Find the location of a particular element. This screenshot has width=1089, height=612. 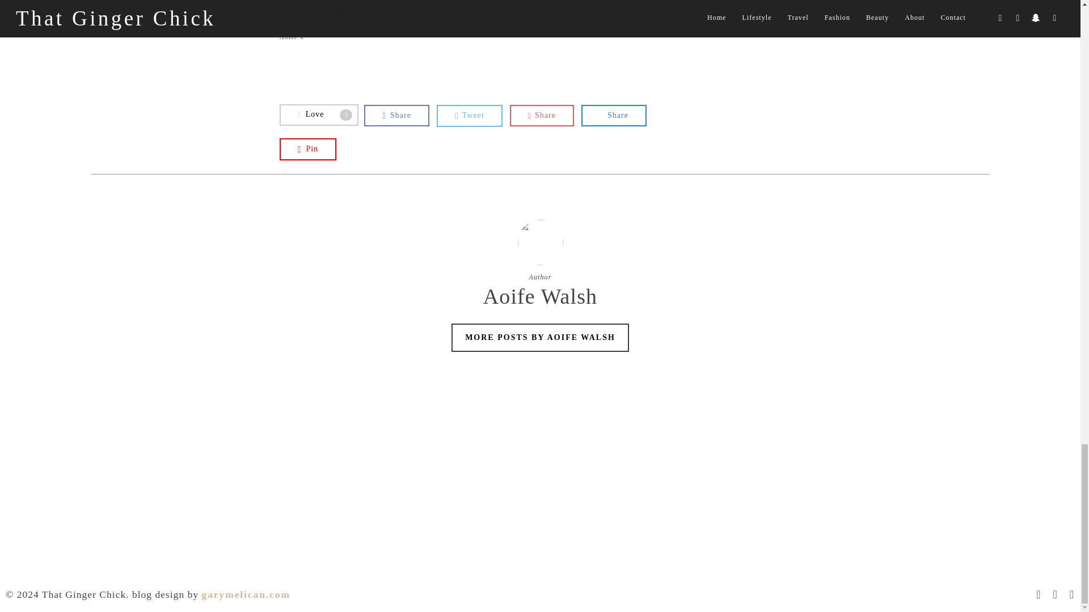

Share is located at coordinates (396, 116).